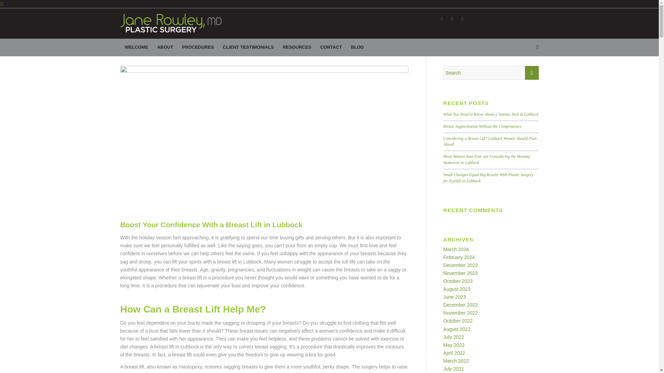 The height and width of the screenshot is (373, 664). Describe the element at coordinates (211, 224) in the screenshot. I see `Boost Your Confidence With a Breast Lift in Lubbock` at that location.